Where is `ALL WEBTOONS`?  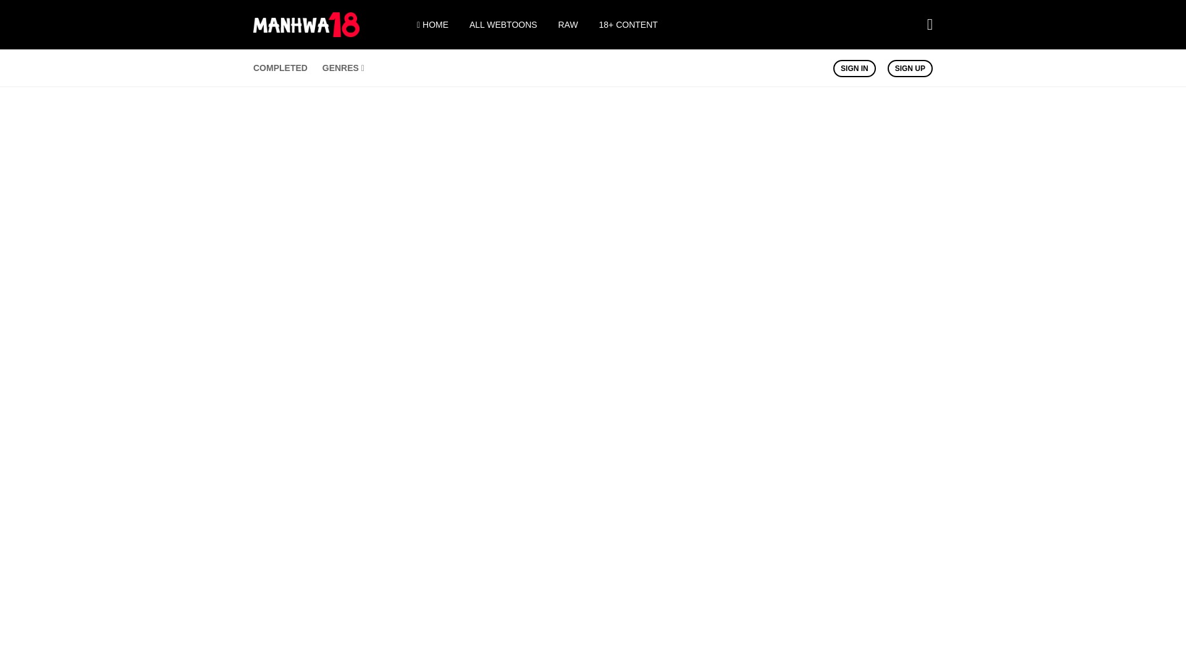
ALL WEBTOONS is located at coordinates (503, 25).